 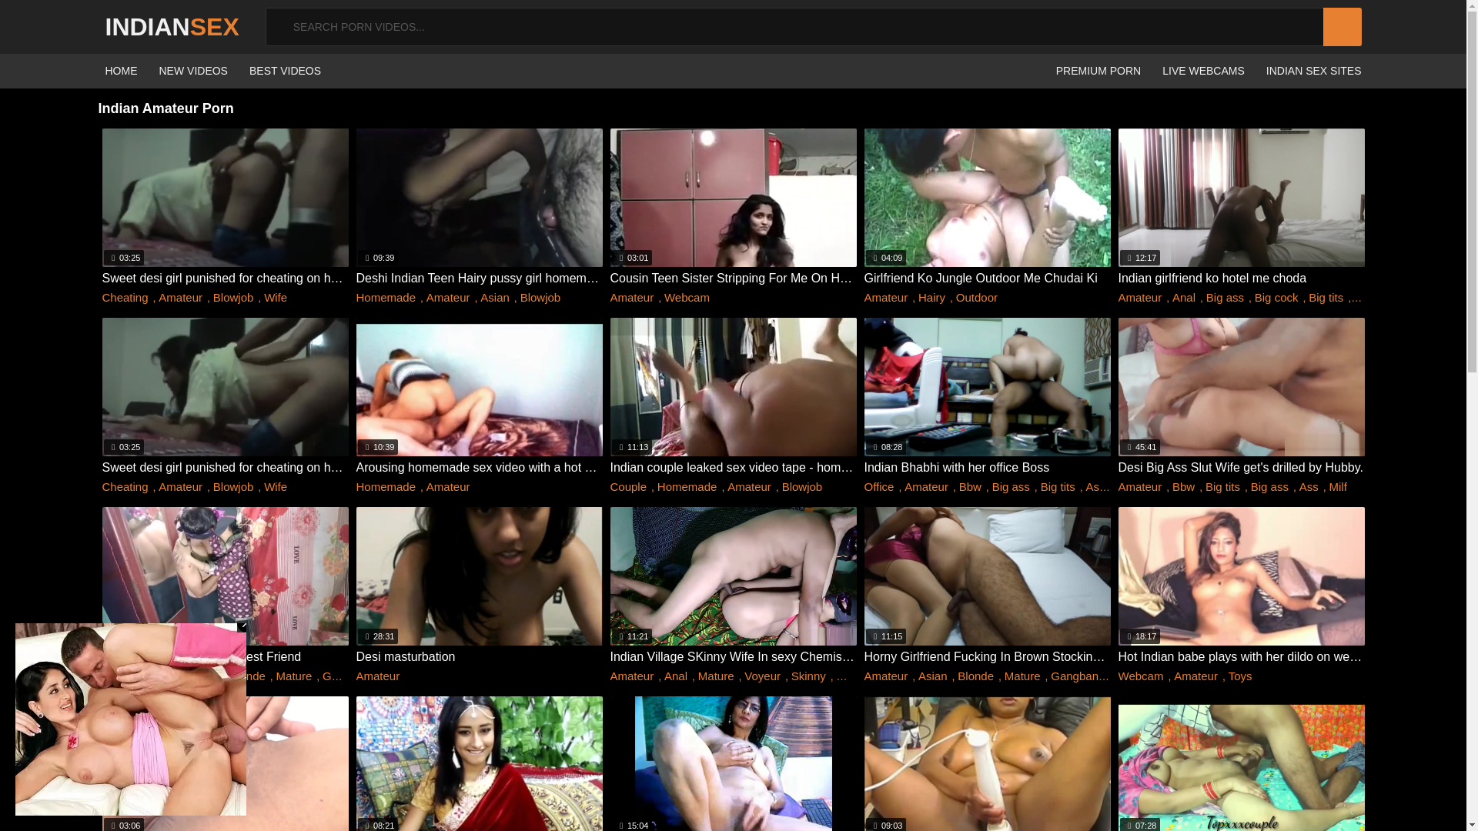 What do you see at coordinates (233, 297) in the screenshot?
I see `Blowjob` at bounding box center [233, 297].